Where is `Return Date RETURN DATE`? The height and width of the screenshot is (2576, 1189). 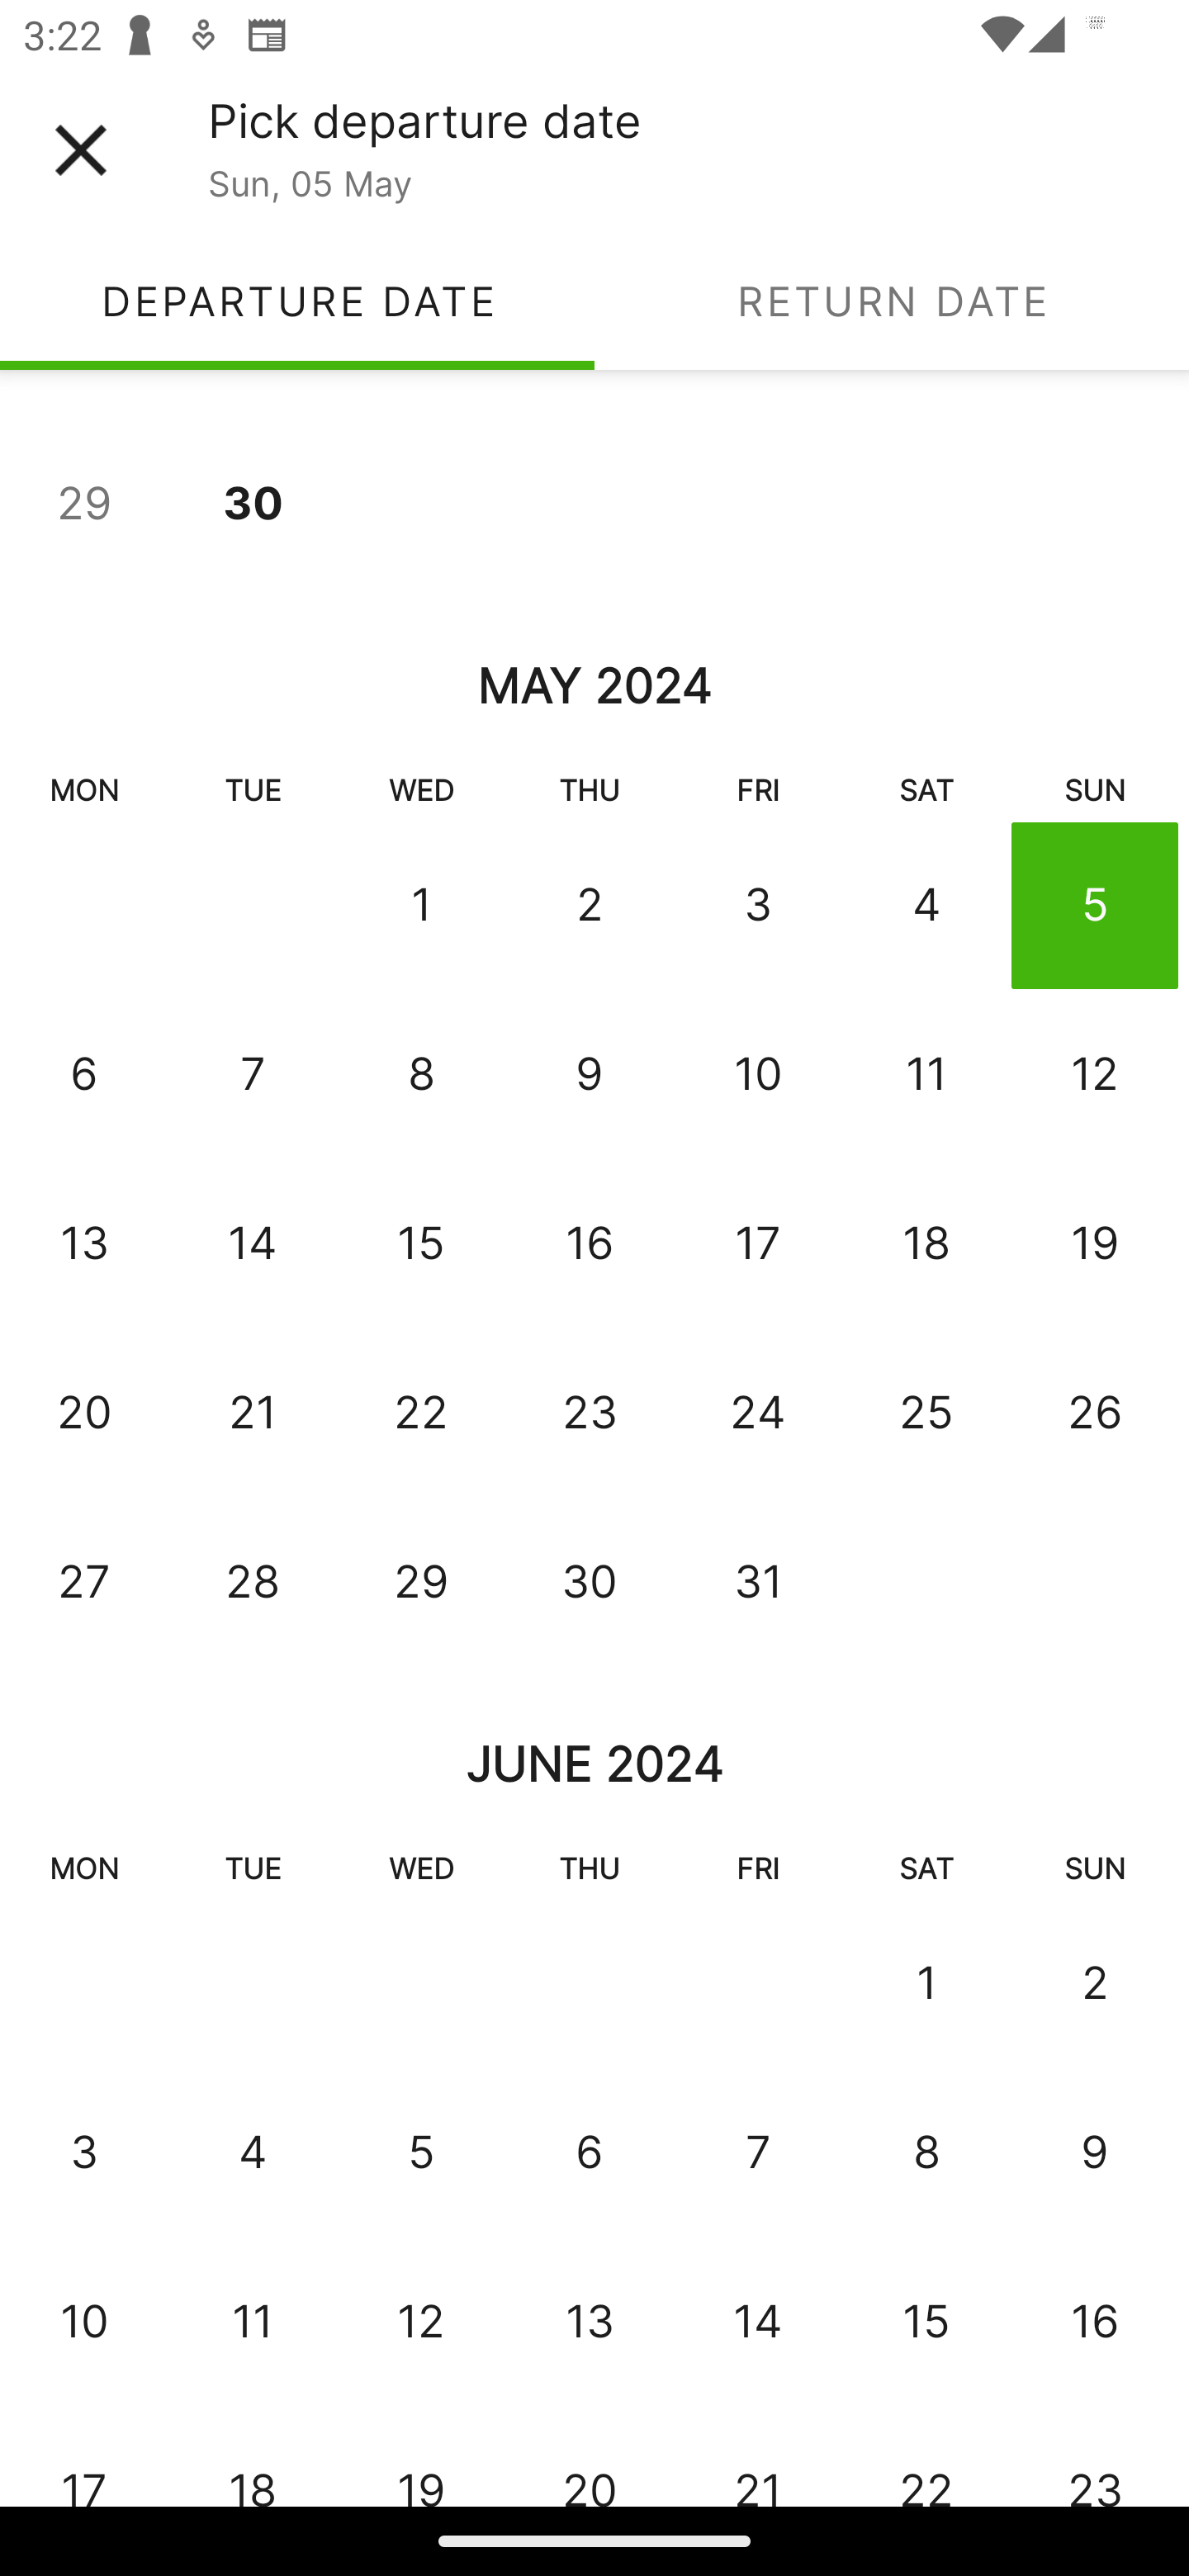 Return Date RETURN DATE is located at coordinates (892, 301).